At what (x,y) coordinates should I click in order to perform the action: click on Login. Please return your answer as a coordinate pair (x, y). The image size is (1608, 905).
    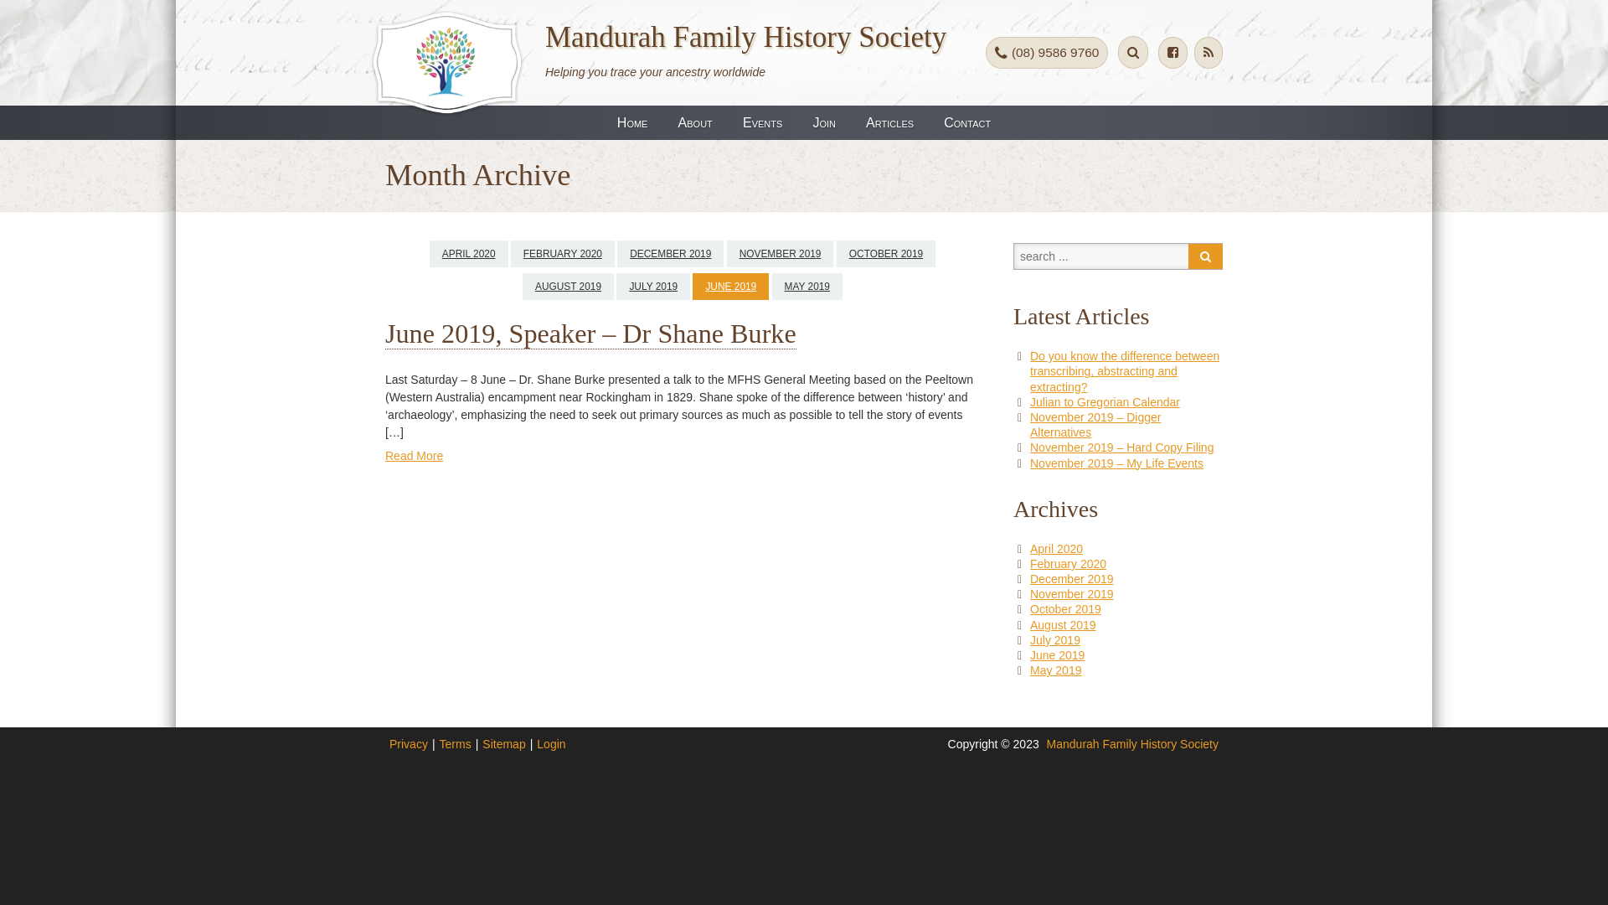
    Looking at the image, I should click on (551, 744).